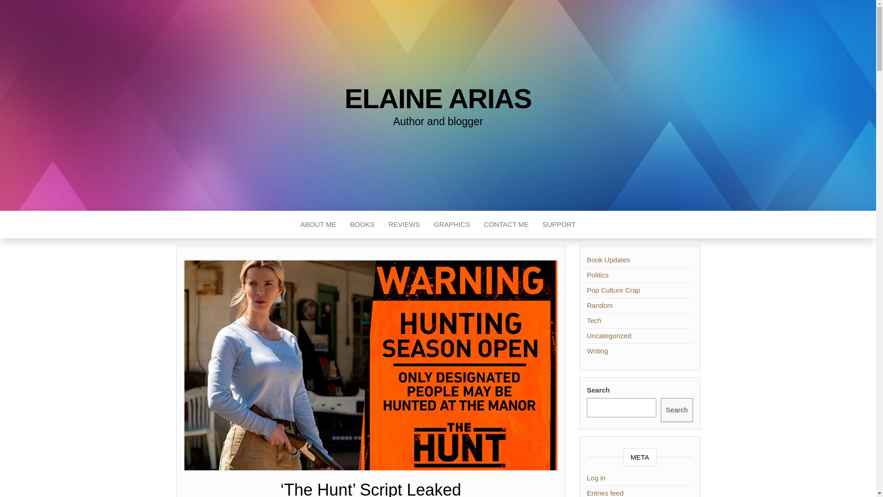 The width and height of the screenshot is (883, 497). I want to click on BOOKS, so click(362, 225).